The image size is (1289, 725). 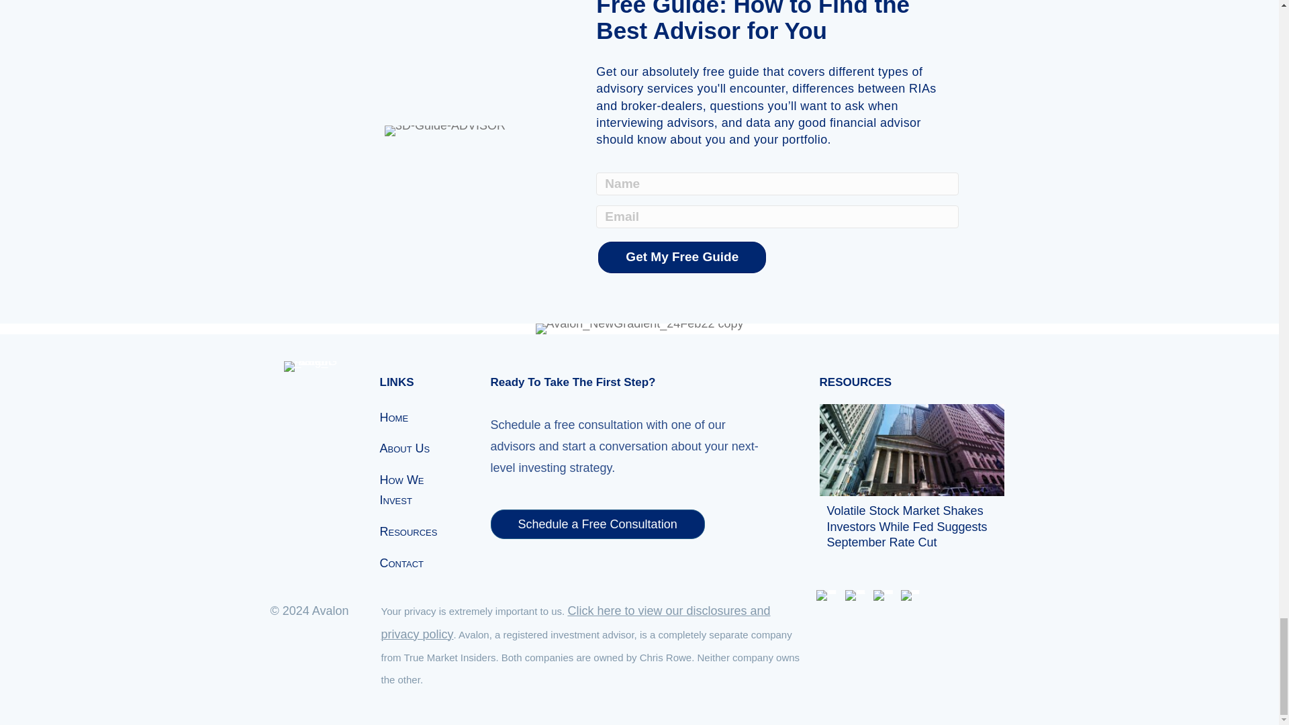 I want to click on 3D-Guide-ADVISOR, so click(x=444, y=130).